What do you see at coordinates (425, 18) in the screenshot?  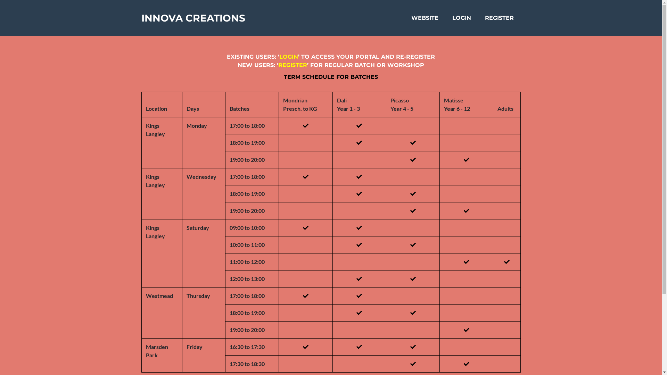 I see `WEBSITE` at bounding box center [425, 18].